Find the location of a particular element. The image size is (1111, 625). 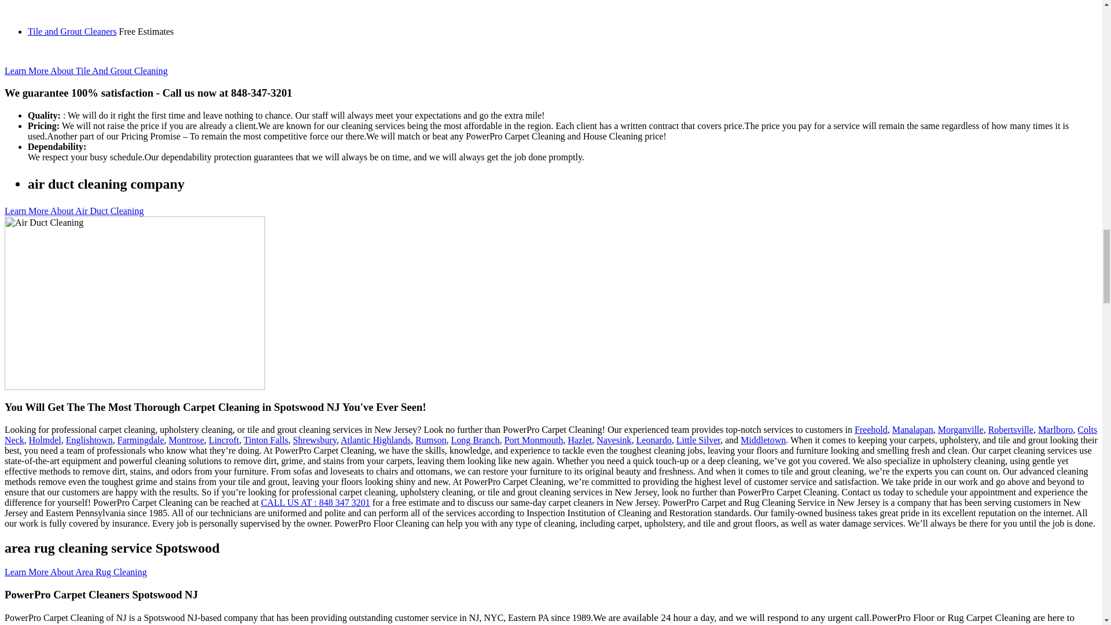

Atlantic Highlands is located at coordinates (376, 440).